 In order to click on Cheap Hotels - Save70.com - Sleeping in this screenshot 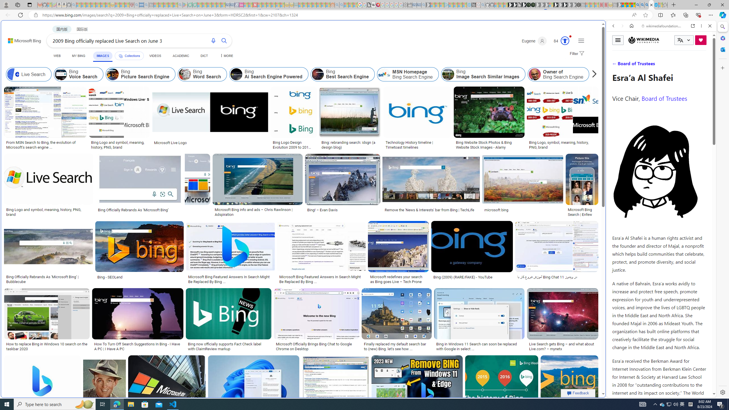, I will do `click(232, 5)`.